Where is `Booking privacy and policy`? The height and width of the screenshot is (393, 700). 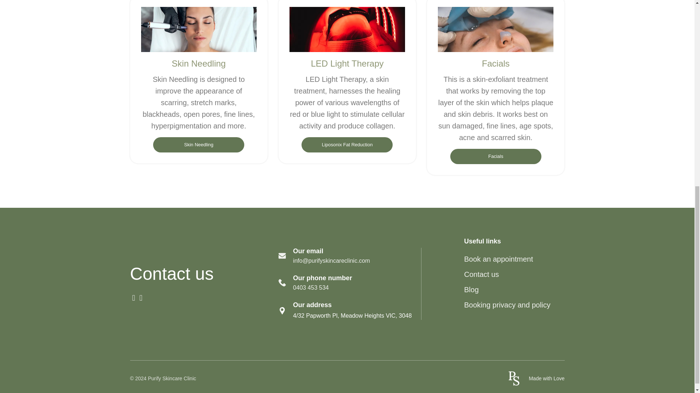 Booking privacy and policy is located at coordinates (507, 305).